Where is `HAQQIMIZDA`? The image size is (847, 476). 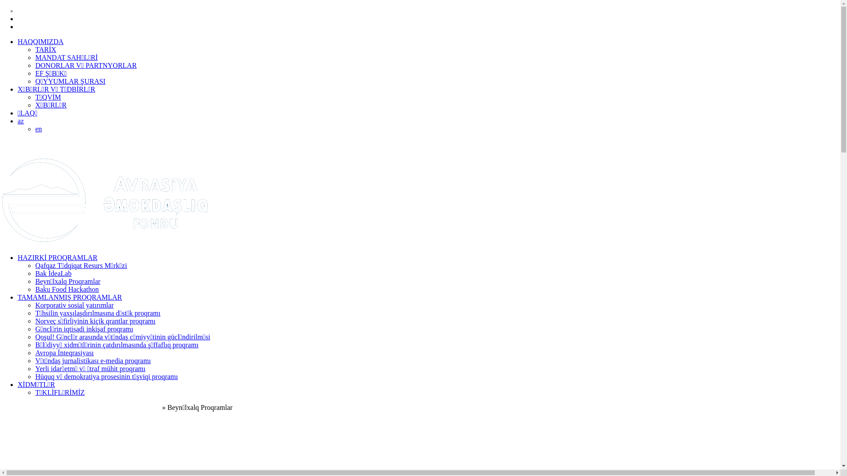
HAQQIMIZDA is located at coordinates (41, 41).